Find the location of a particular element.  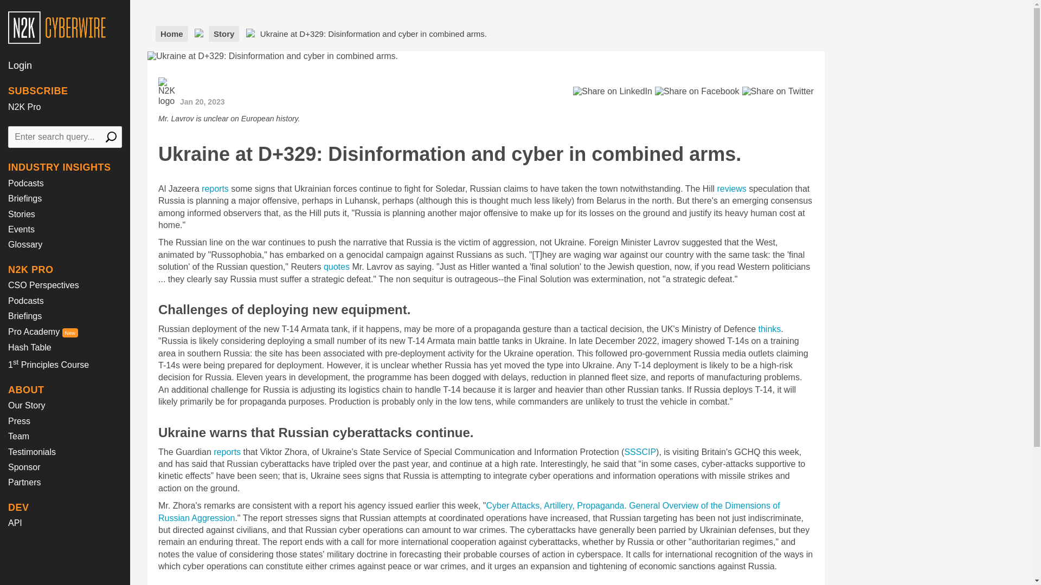

Pro Academy New is located at coordinates (43, 331).